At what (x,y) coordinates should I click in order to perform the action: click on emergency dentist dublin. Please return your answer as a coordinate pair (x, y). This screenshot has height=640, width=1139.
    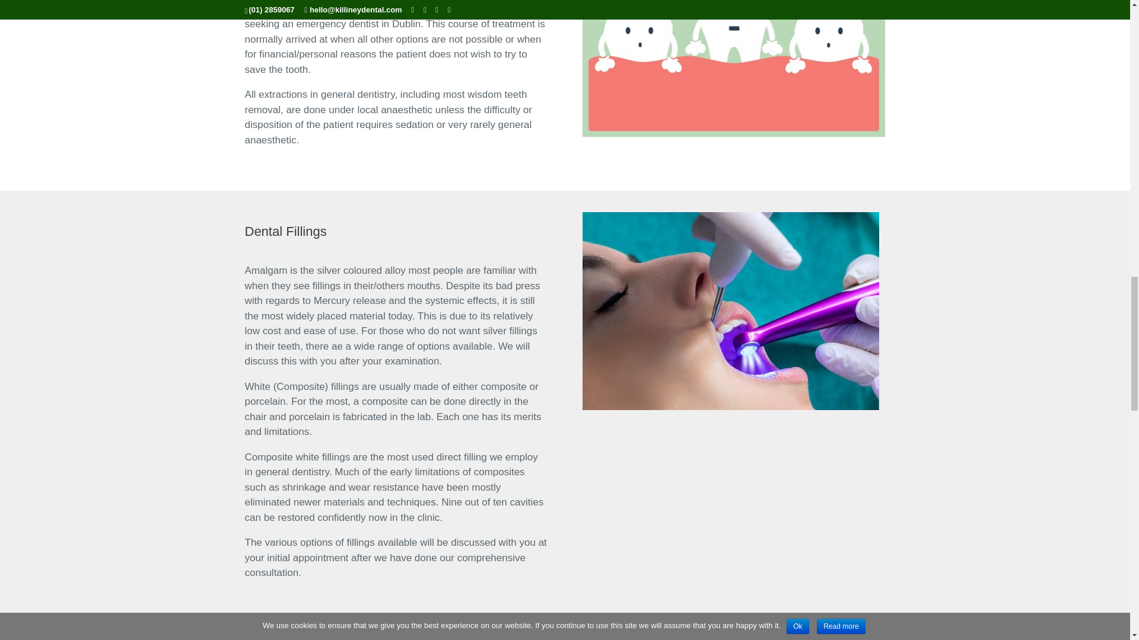
    Looking at the image, I should click on (733, 69).